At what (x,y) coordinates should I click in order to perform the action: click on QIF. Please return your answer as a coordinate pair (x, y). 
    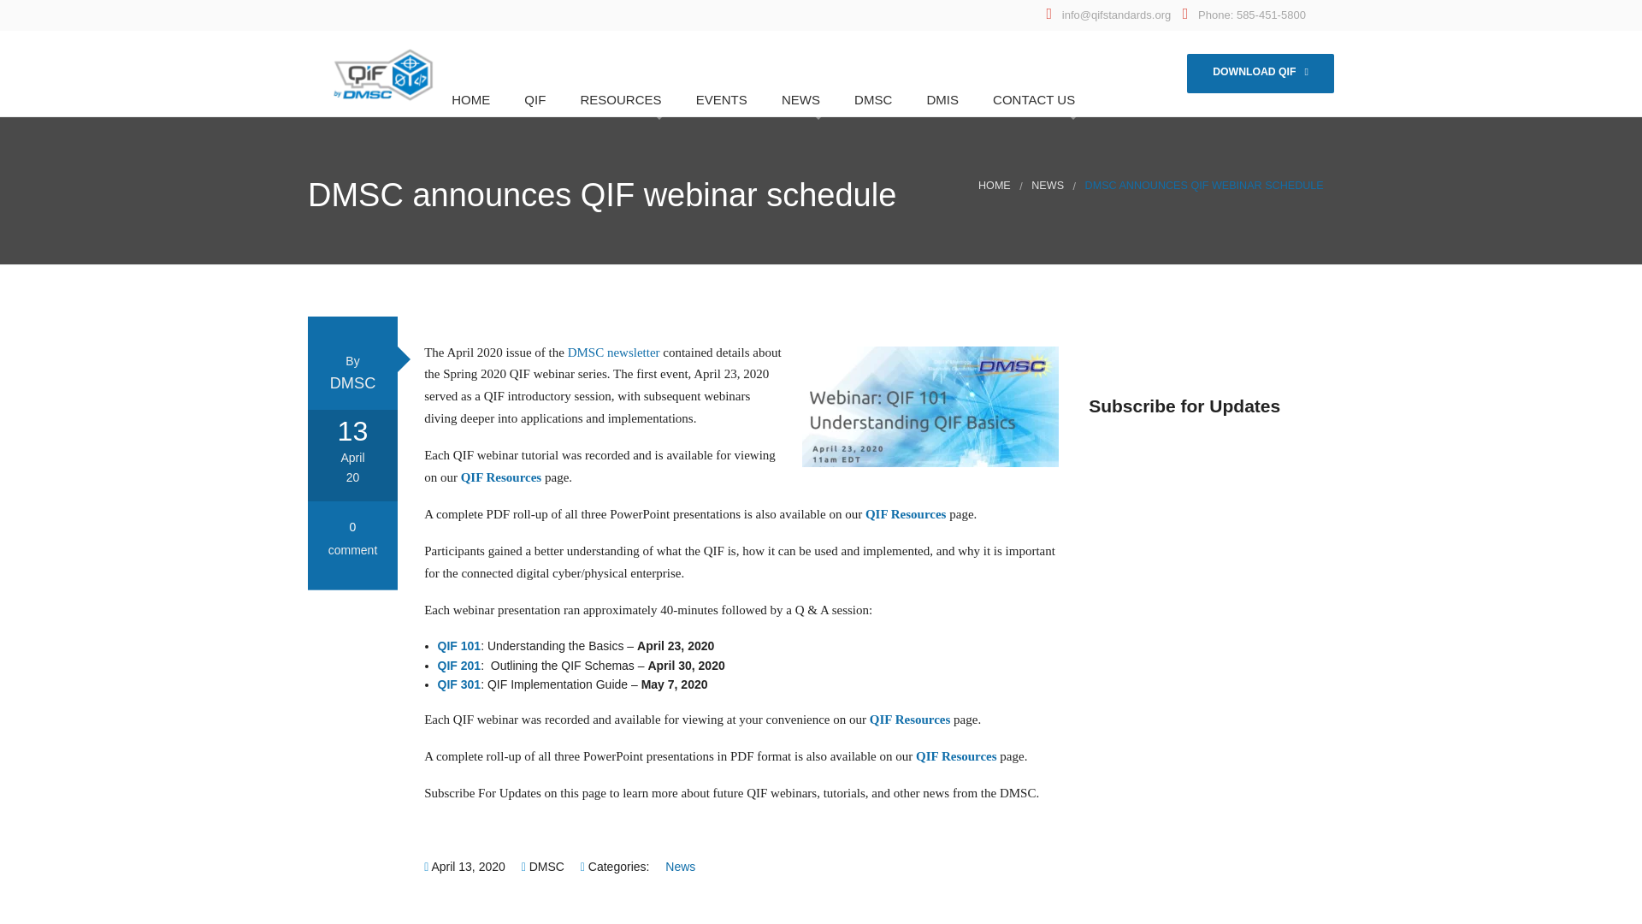
    Looking at the image, I should click on (532, 99).